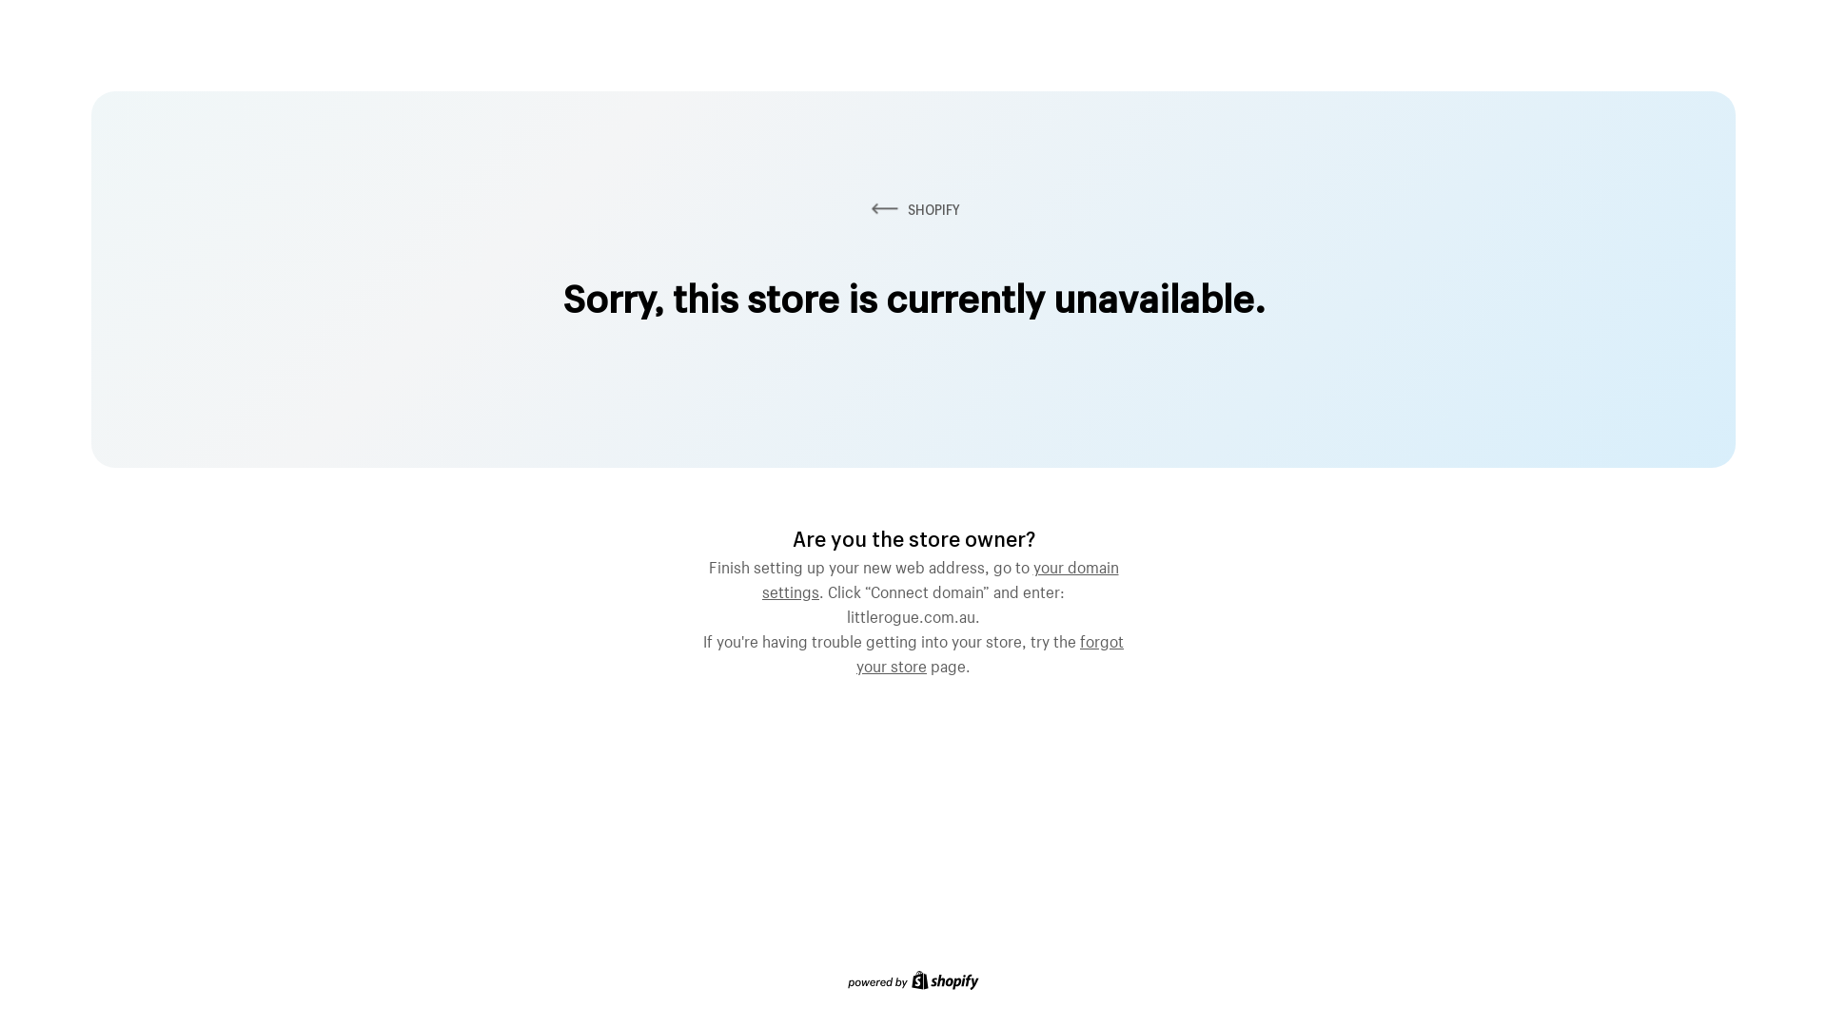 This screenshot has height=1027, width=1827. Describe the element at coordinates (940, 577) in the screenshot. I see `your domain settings` at that location.